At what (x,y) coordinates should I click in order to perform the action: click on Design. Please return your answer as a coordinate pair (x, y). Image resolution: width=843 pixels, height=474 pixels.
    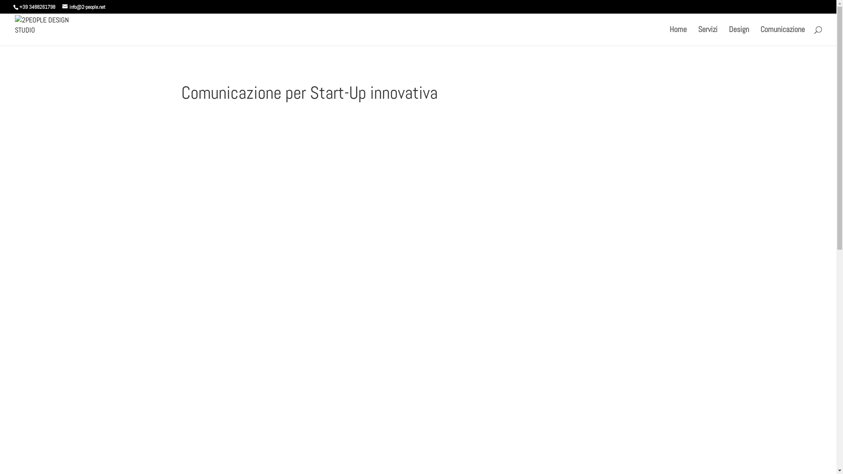
    Looking at the image, I should click on (739, 36).